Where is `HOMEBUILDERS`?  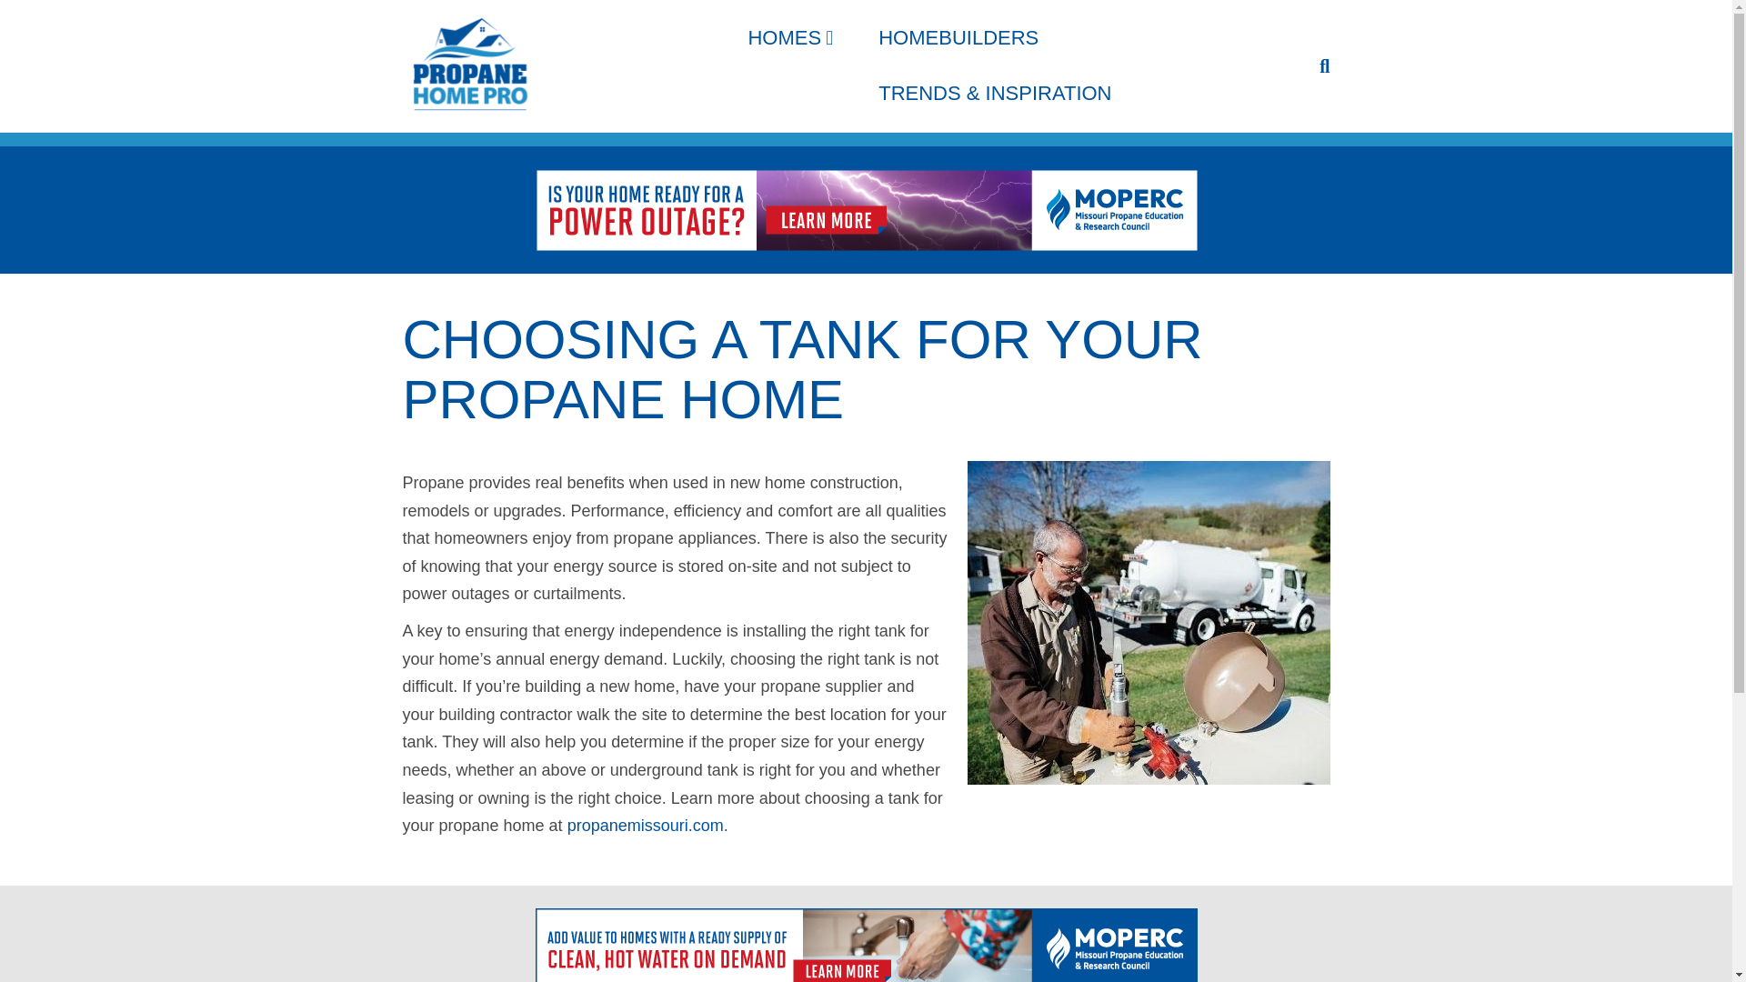
HOMEBUILDERS is located at coordinates (958, 38).